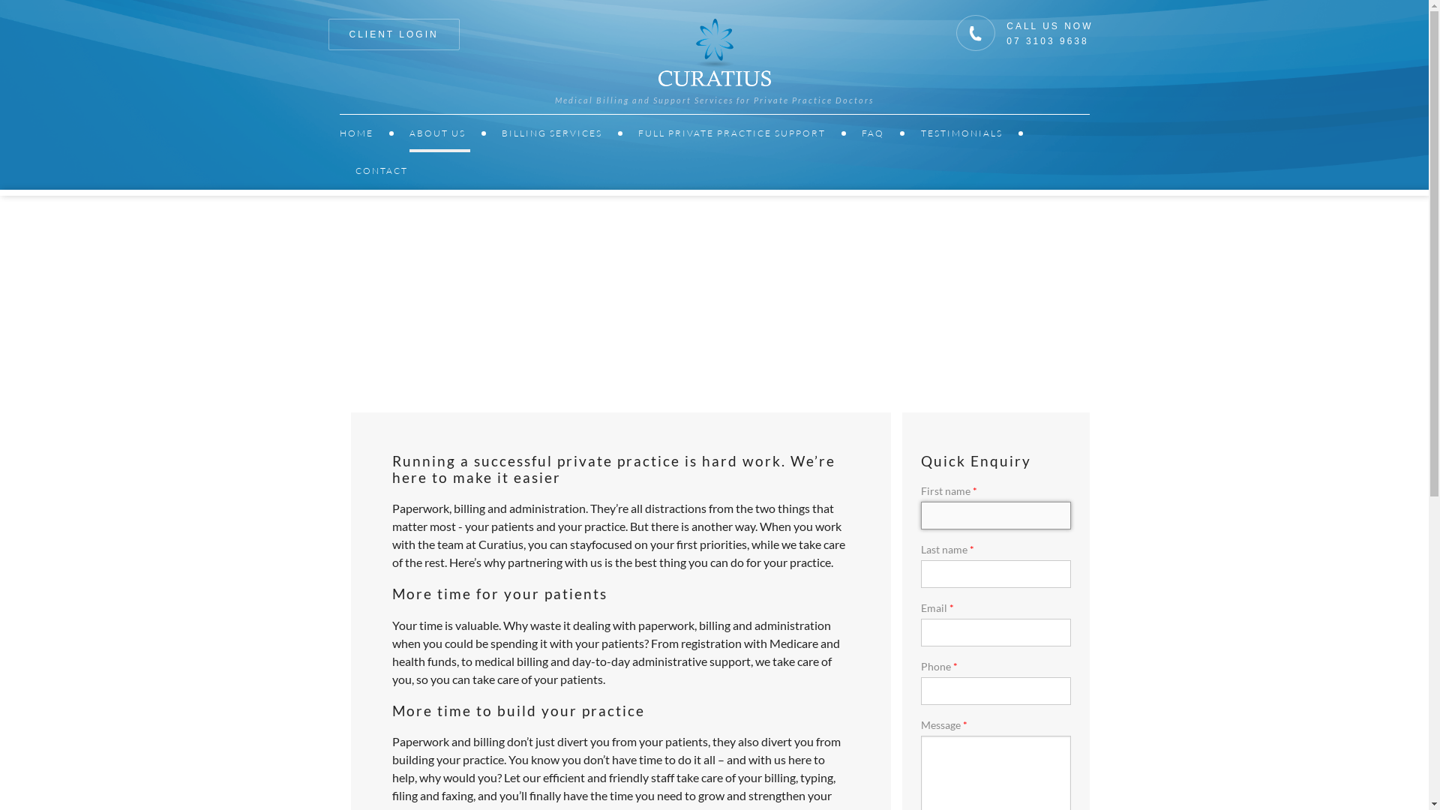  Describe the element at coordinates (964, 133) in the screenshot. I see `TESTIMONIALS` at that location.